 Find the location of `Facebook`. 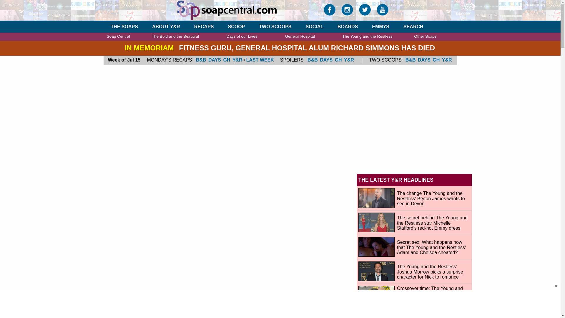

Facebook is located at coordinates (330, 11).